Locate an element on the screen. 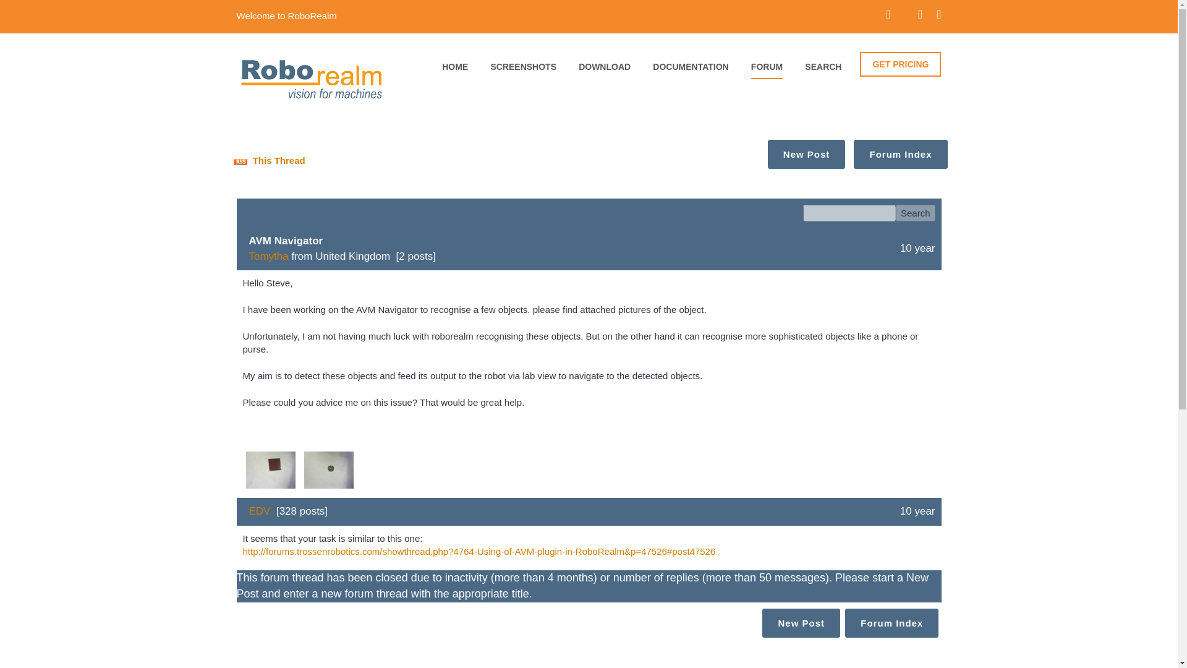 This screenshot has height=668, width=1187. This Thread is located at coordinates (267, 160).